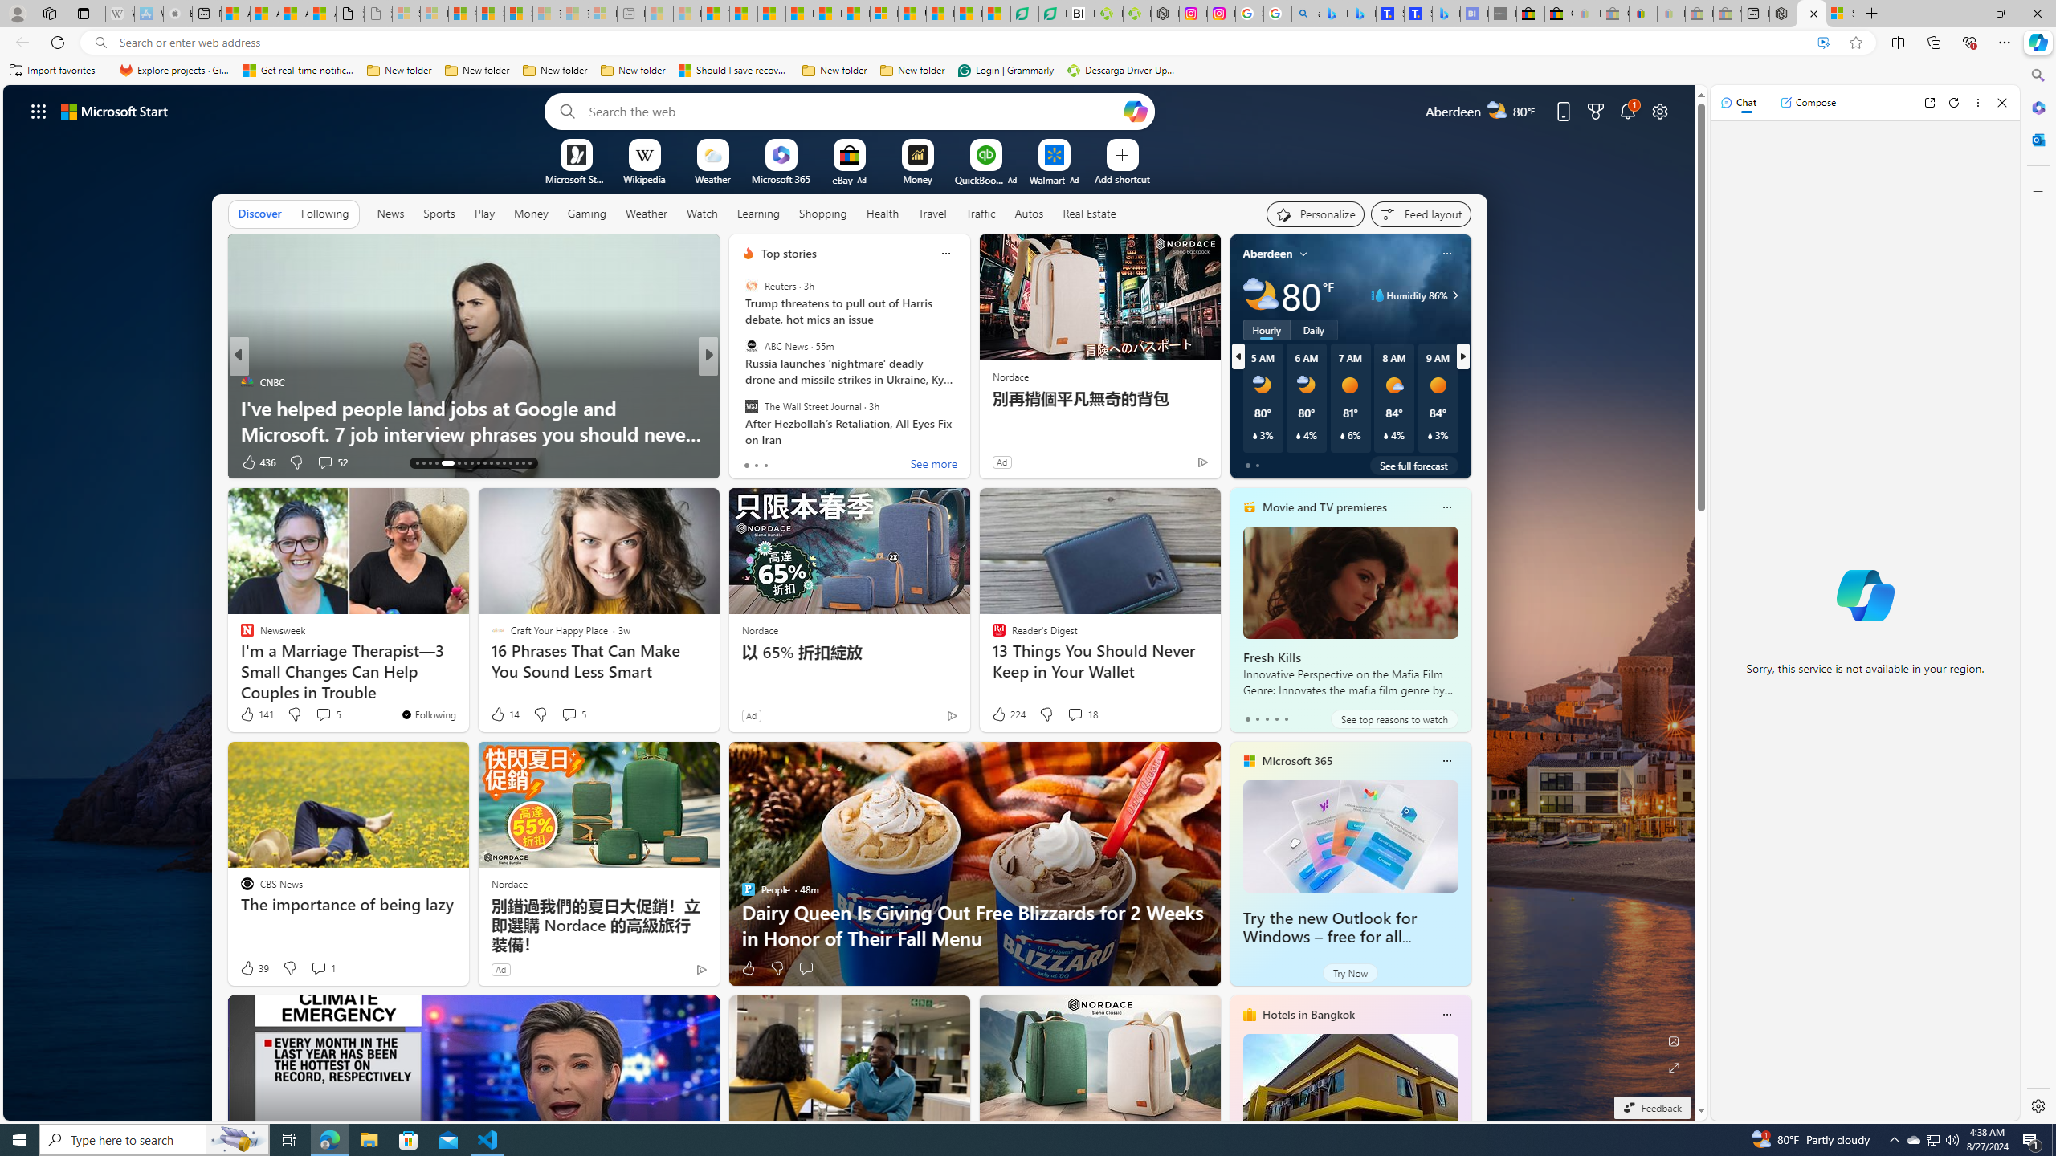 This screenshot has height=1156, width=2056. I want to click on Live Science, so click(740, 382).